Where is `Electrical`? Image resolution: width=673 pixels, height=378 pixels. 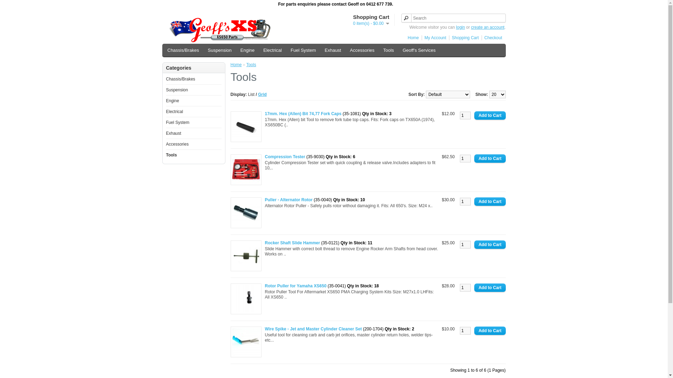
Electrical is located at coordinates (273, 50).